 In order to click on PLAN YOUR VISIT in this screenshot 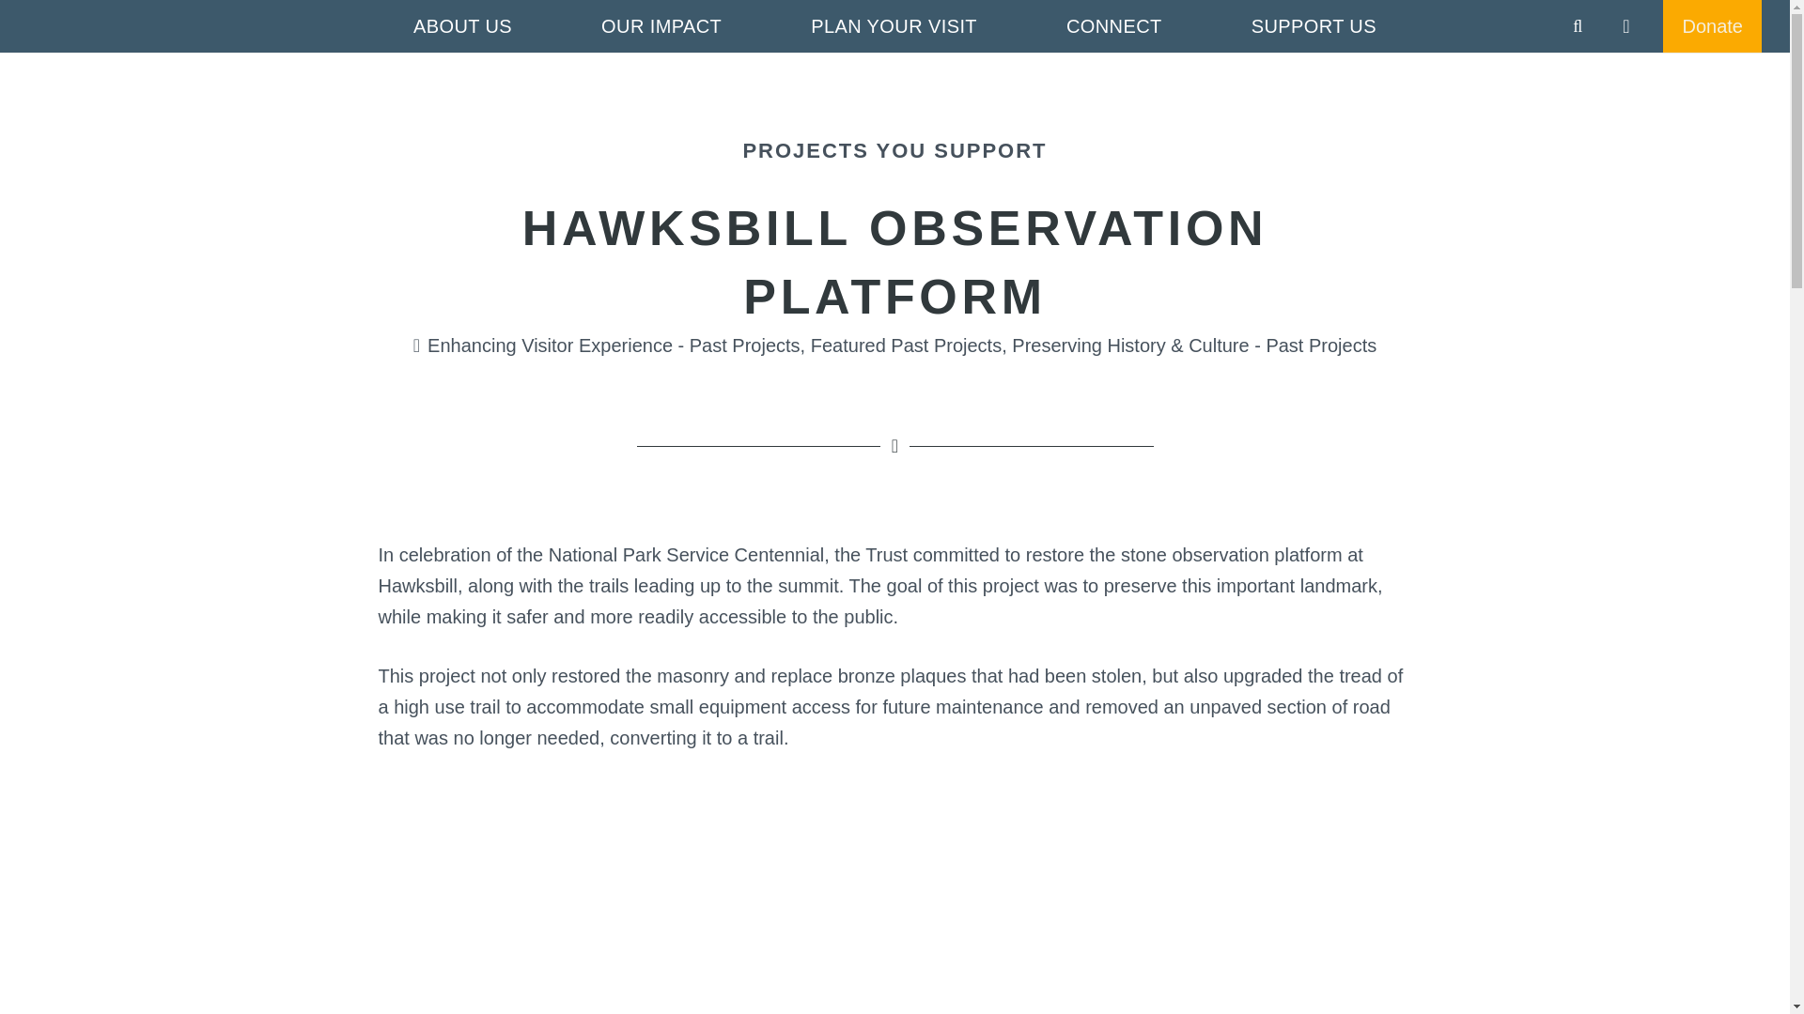, I will do `click(894, 26)`.